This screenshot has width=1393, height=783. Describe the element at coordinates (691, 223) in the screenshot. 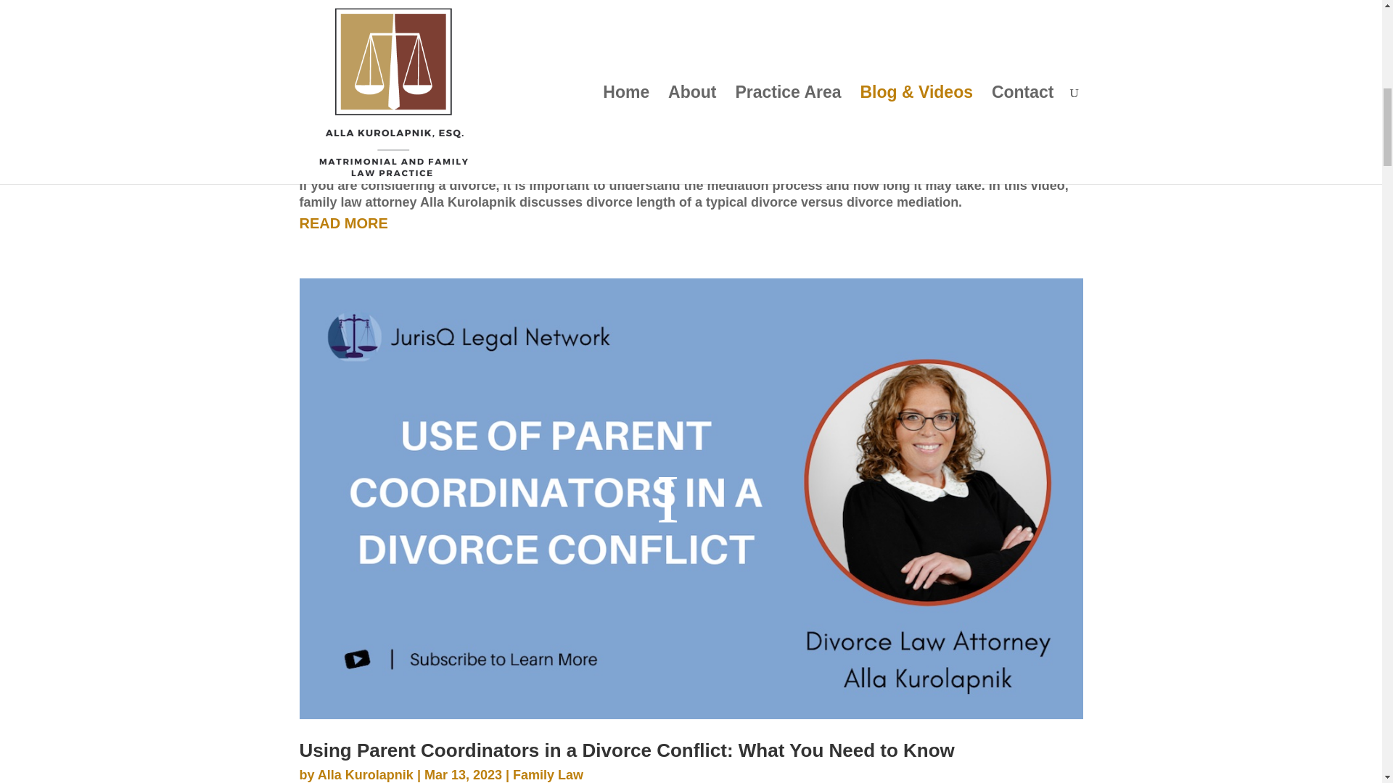

I see `READ MORE` at that location.